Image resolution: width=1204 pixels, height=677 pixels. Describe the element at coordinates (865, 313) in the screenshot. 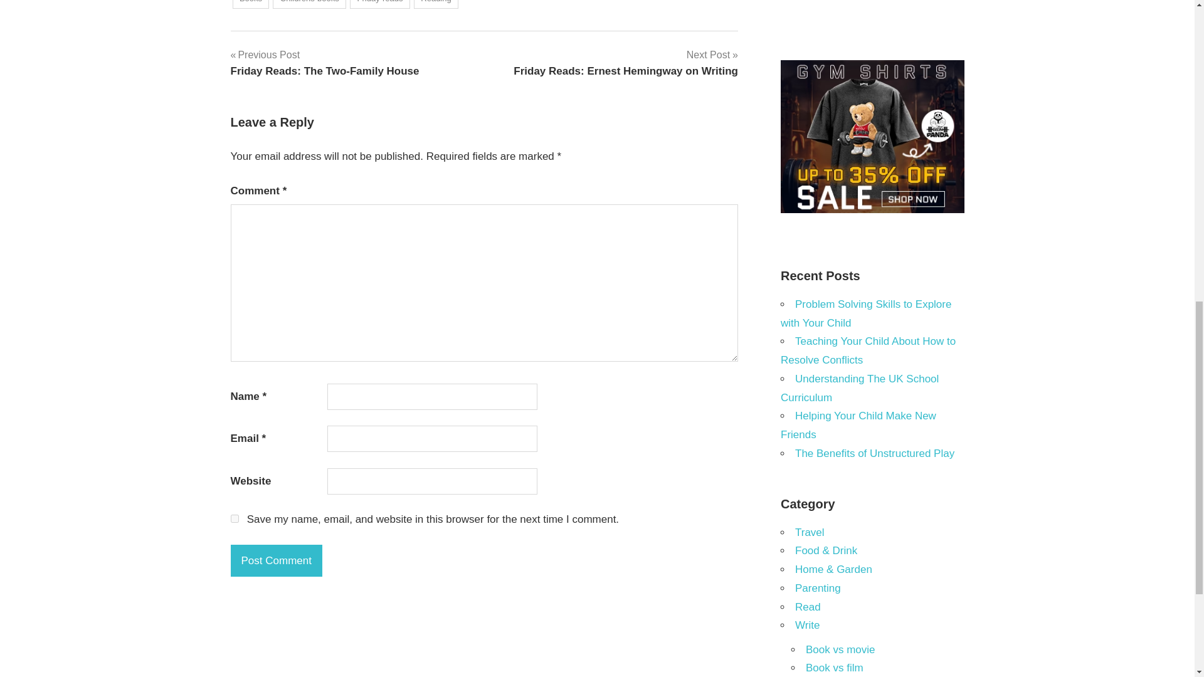

I see `Problem Solving Skills to Explore with Your Child` at that location.